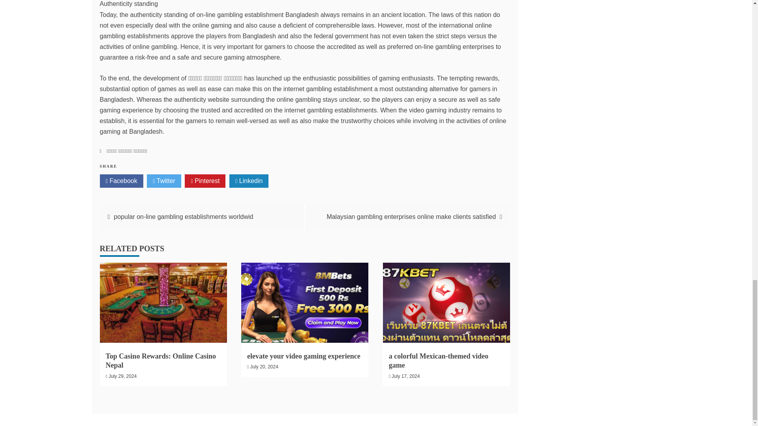 The image size is (758, 426). Describe the element at coordinates (411, 217) in the screenshot. I see `Malaysian gambling enterprises online make clients satisfied` at that location.